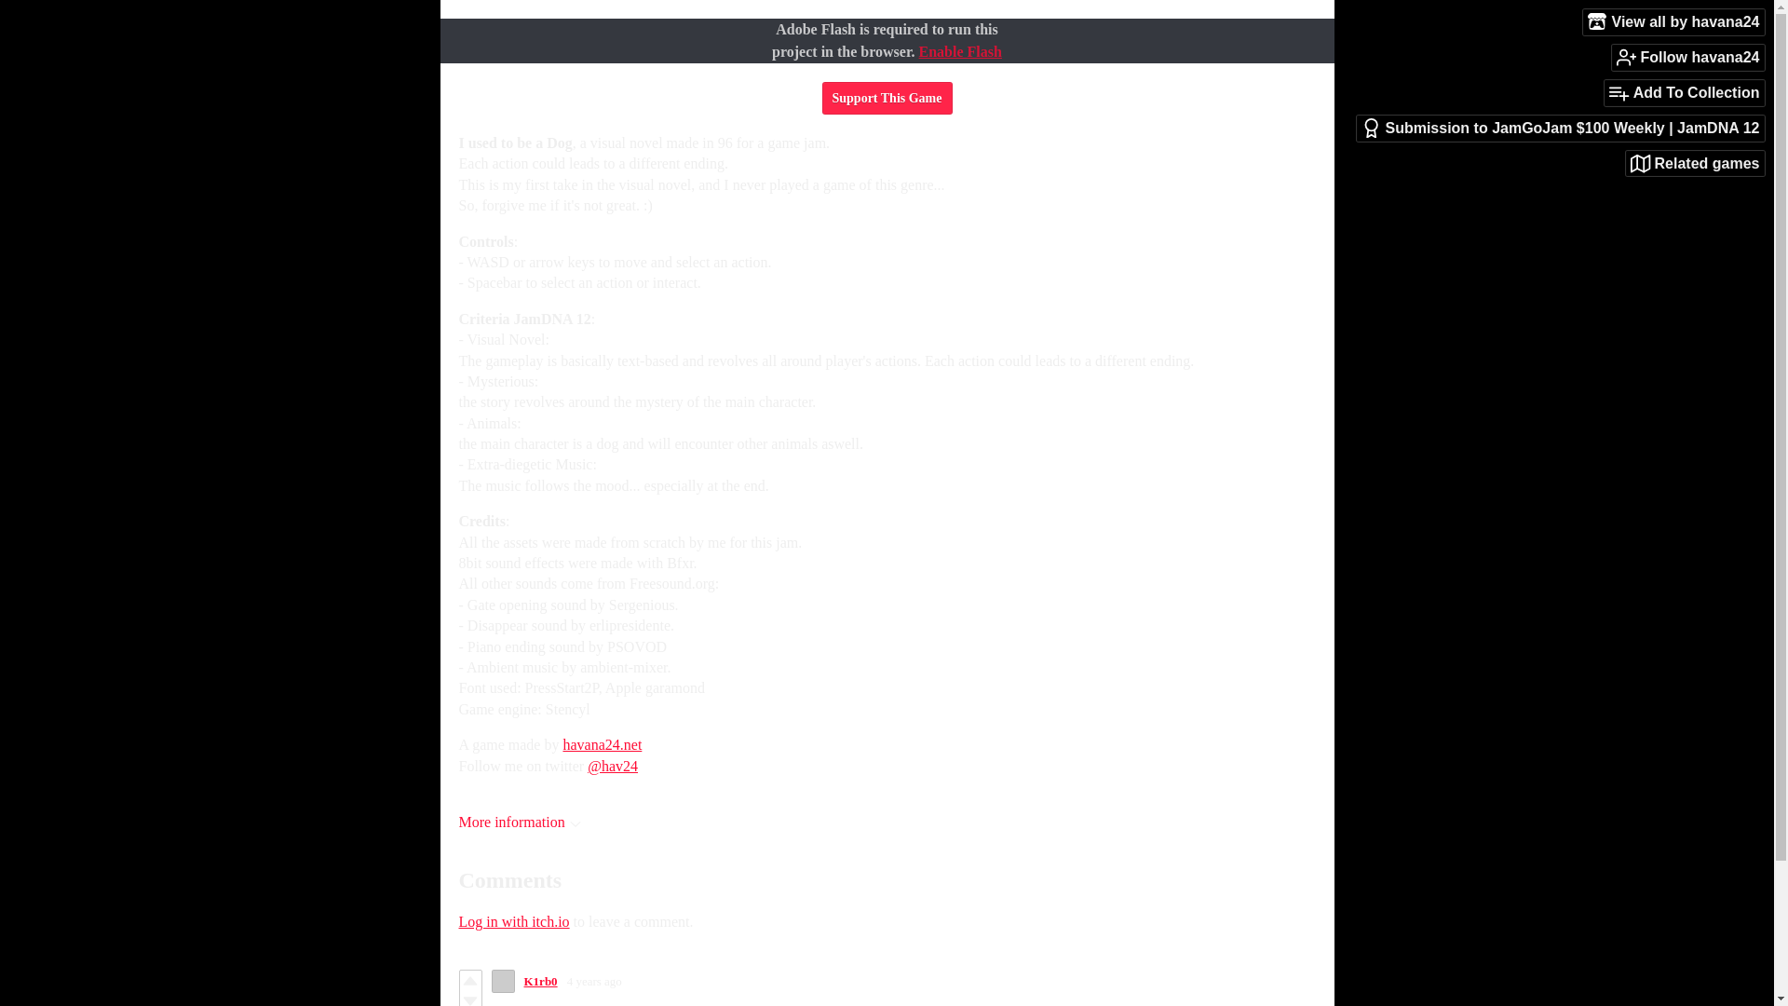 The width and height of the screenshot is (1788, 1006). I want to click on Related games, so click(1695, 164).